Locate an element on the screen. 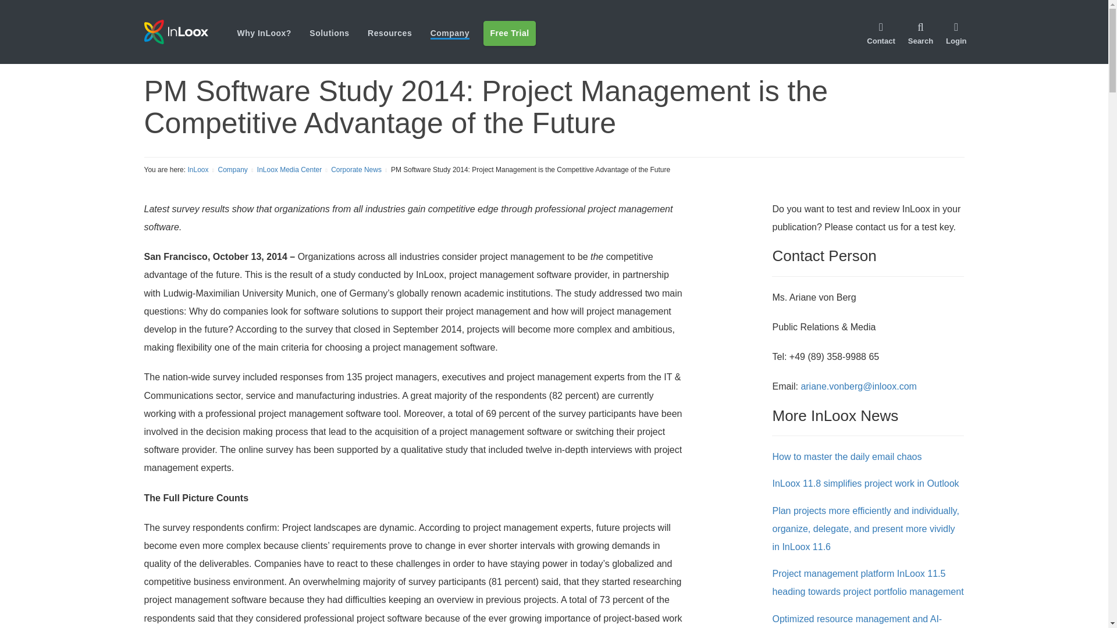 Image resolution: width=1117 pixels, height=628 pixels. Why InLoox? is located at coordinates (264, 33).